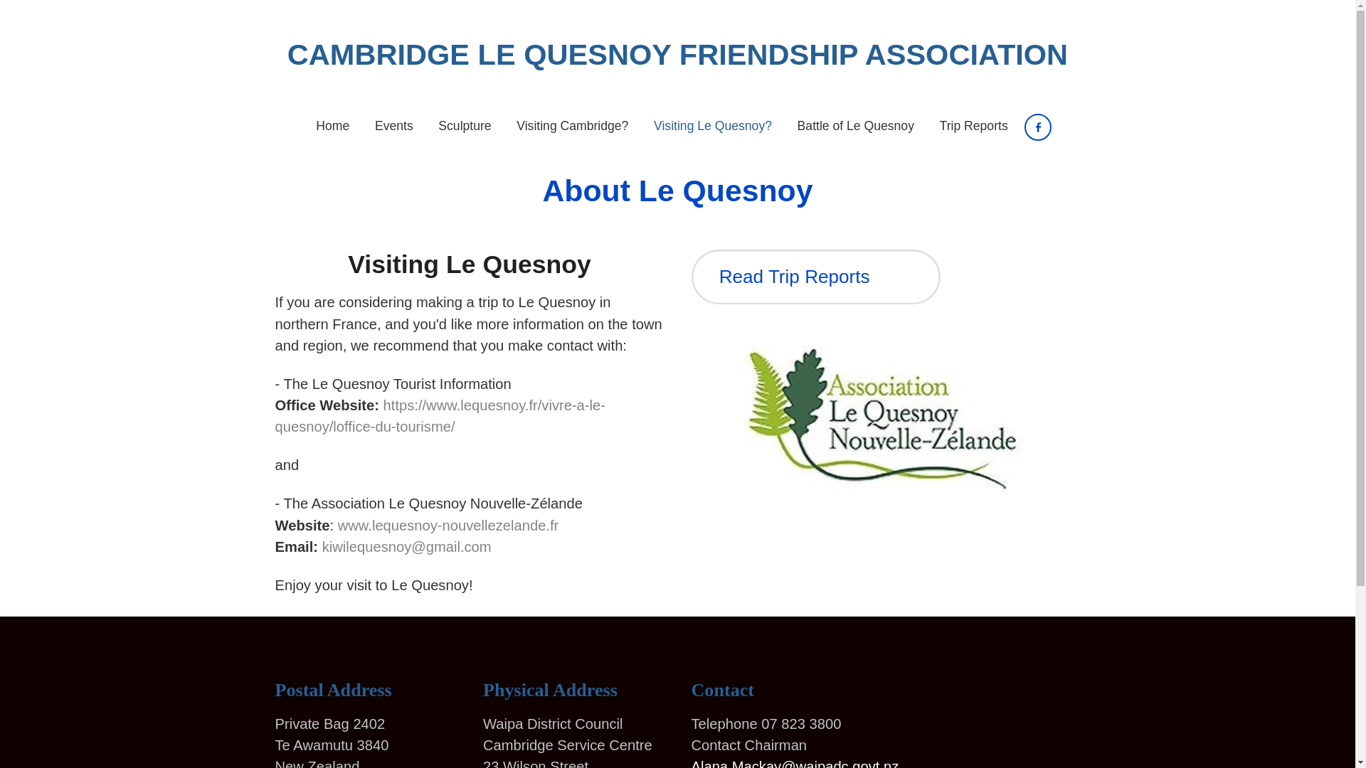 Image resolution: width=1366 pixels, height=768 pixels. What do you see at coordinates (855, 127) in the screenshot?
I see `Battle of Le Quesnoy` at bounding box center [855, 127].